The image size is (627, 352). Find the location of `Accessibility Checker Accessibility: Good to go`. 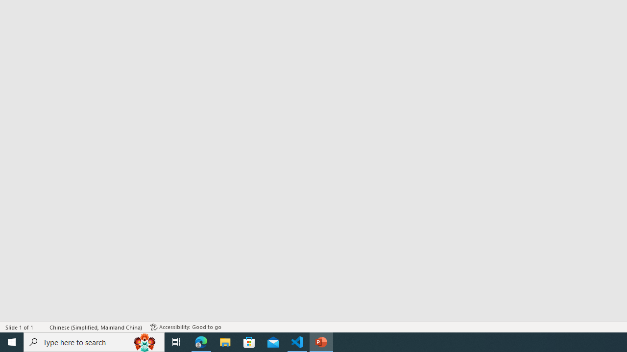

Accessibility Checker Accessibility: Good to go is located at coordinates (186, 327).